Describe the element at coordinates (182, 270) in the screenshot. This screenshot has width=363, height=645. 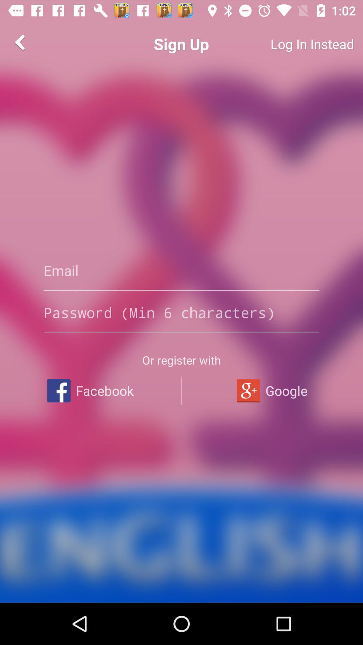
I see `enter email address` at that location.